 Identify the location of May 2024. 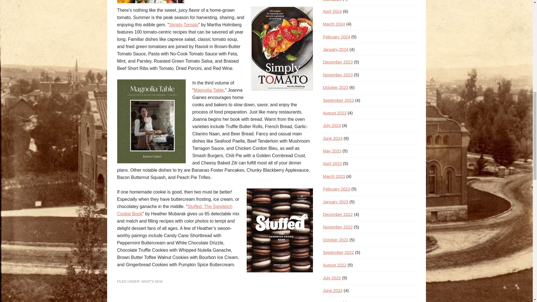
(332, 1).